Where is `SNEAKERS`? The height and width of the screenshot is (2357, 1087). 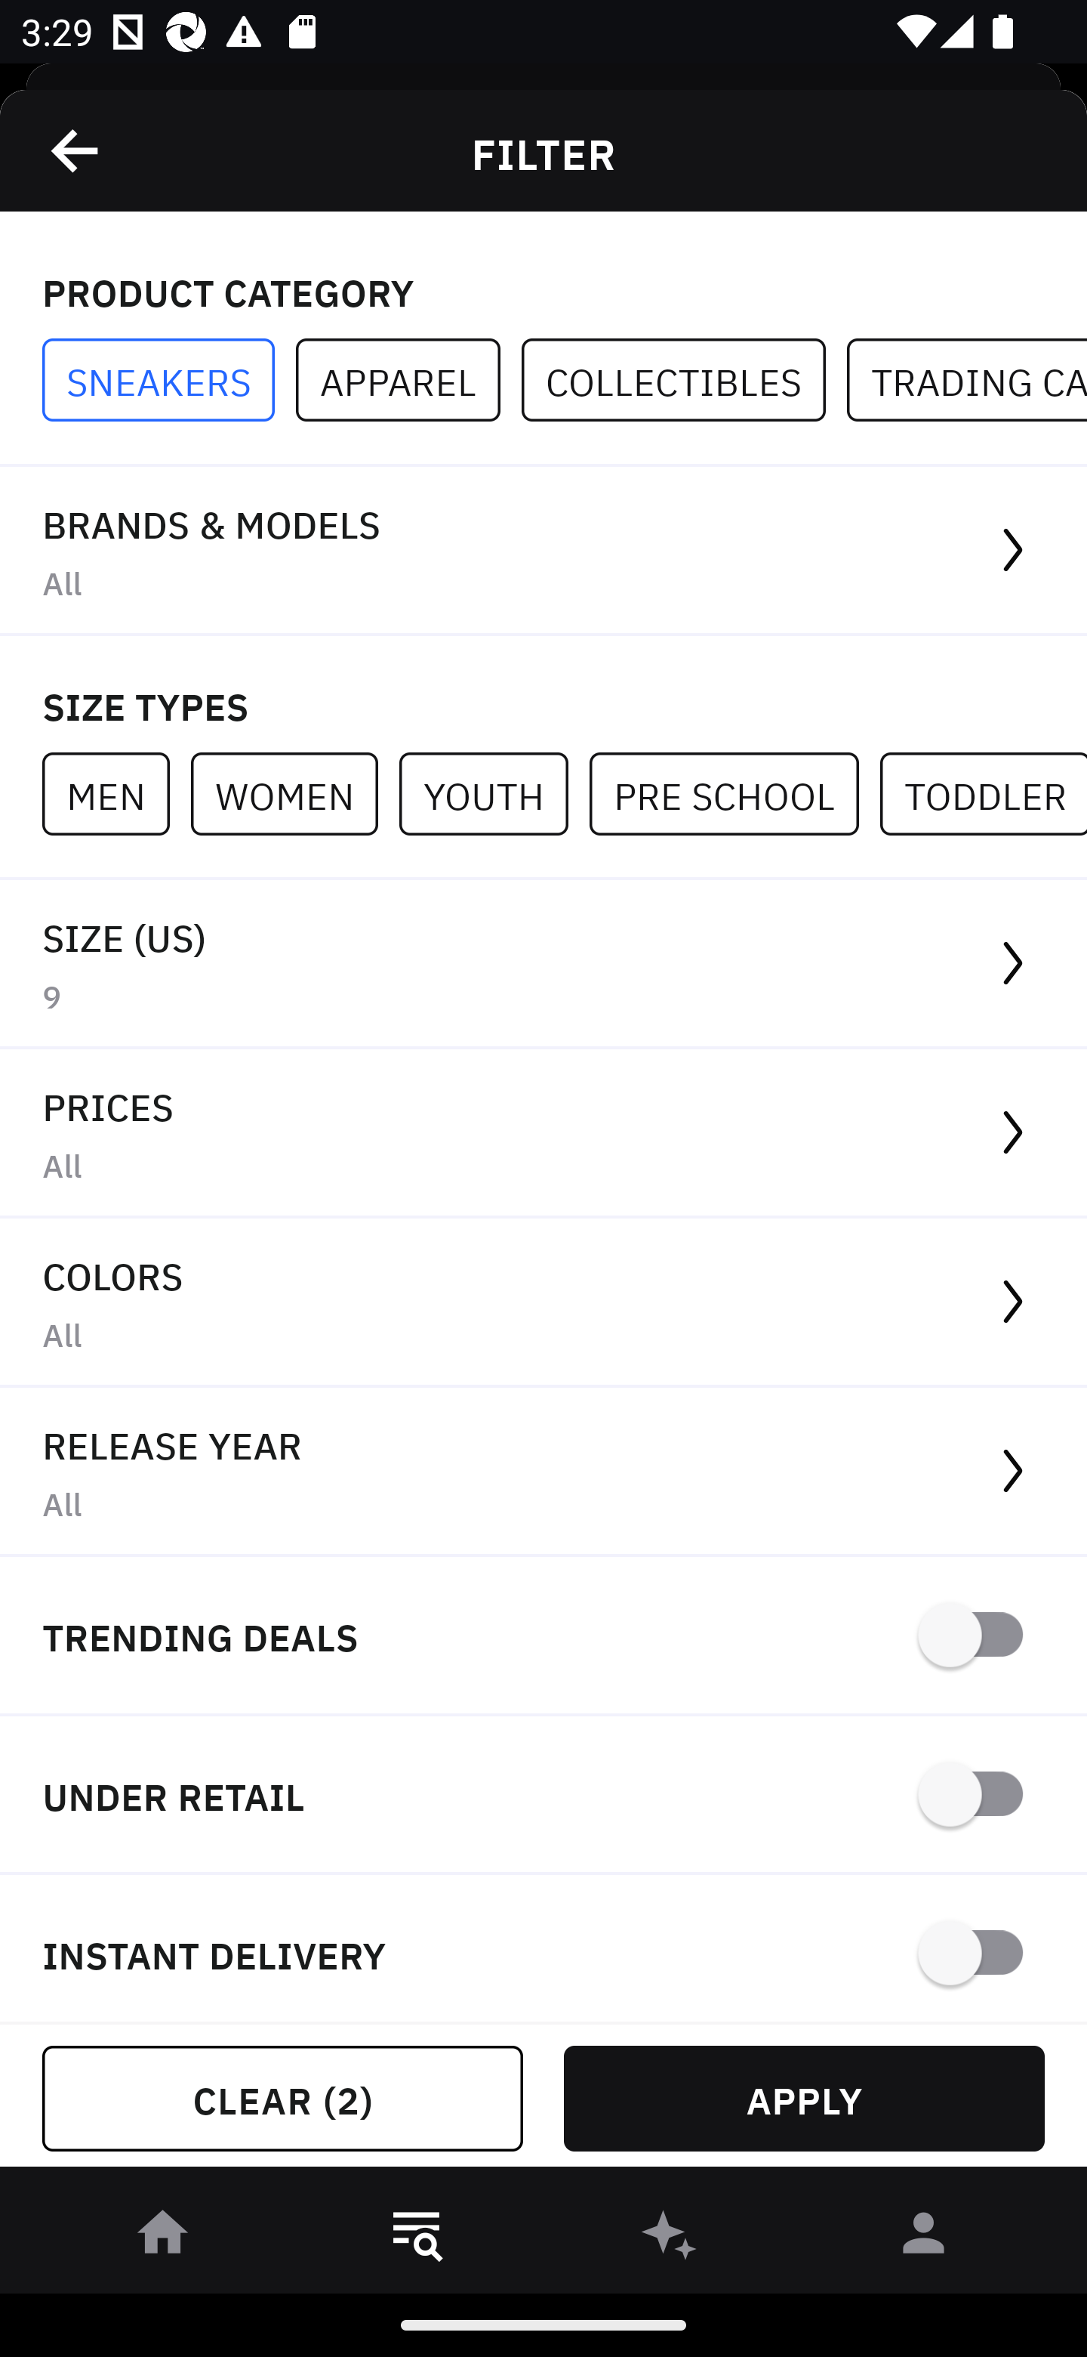 SNEAKERS is located at coordinates (169, 381).